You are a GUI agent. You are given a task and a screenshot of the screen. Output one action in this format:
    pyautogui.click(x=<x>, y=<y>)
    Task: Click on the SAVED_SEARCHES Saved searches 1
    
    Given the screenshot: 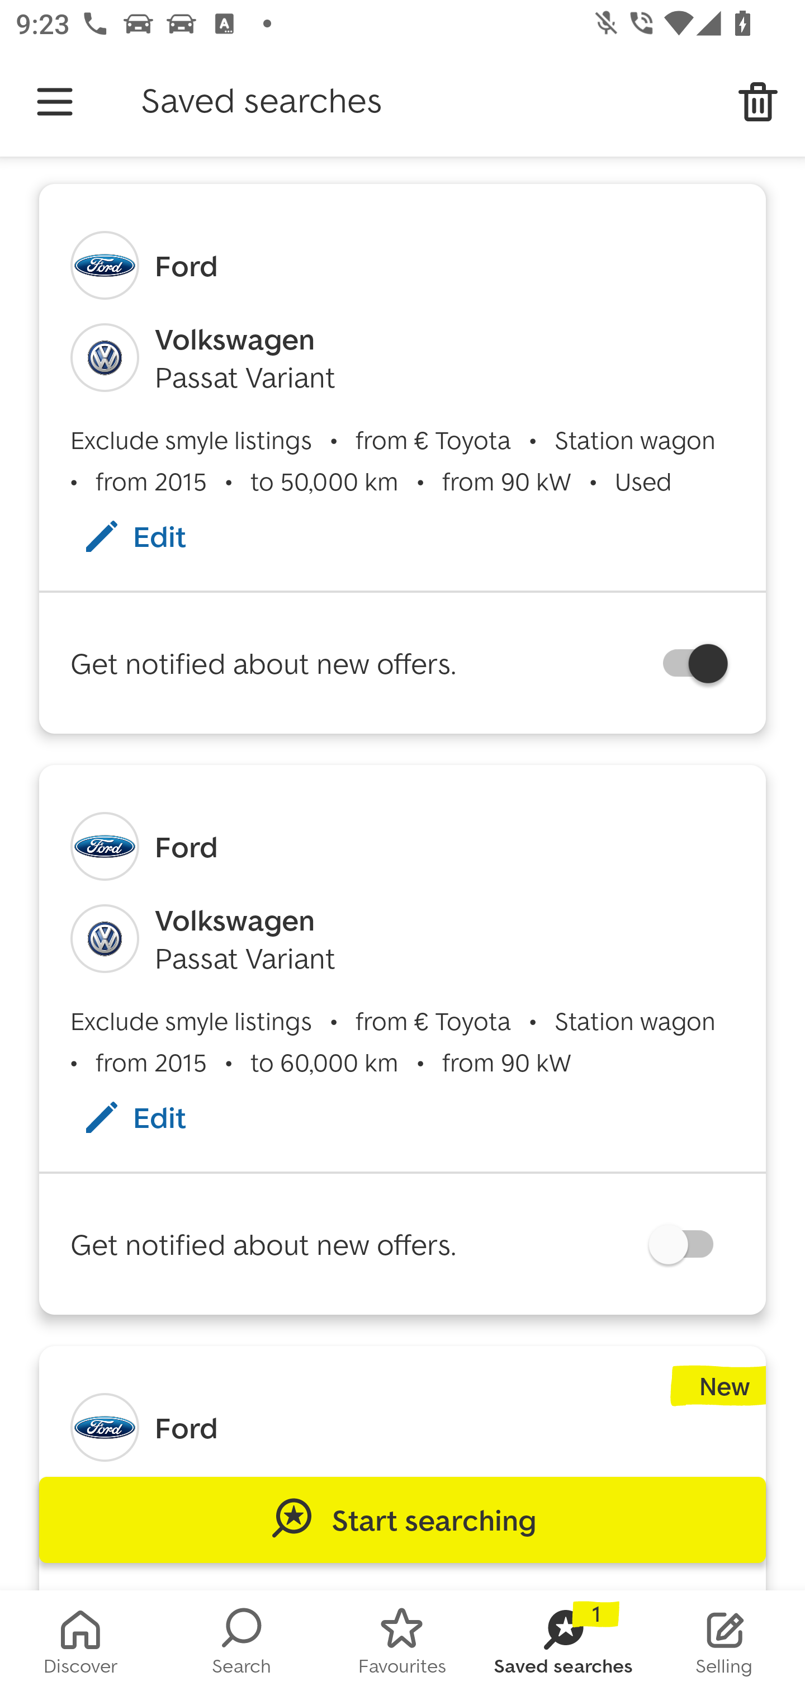 What is the action you would take?
    pyautogui.click(x=563, y=1645)
    